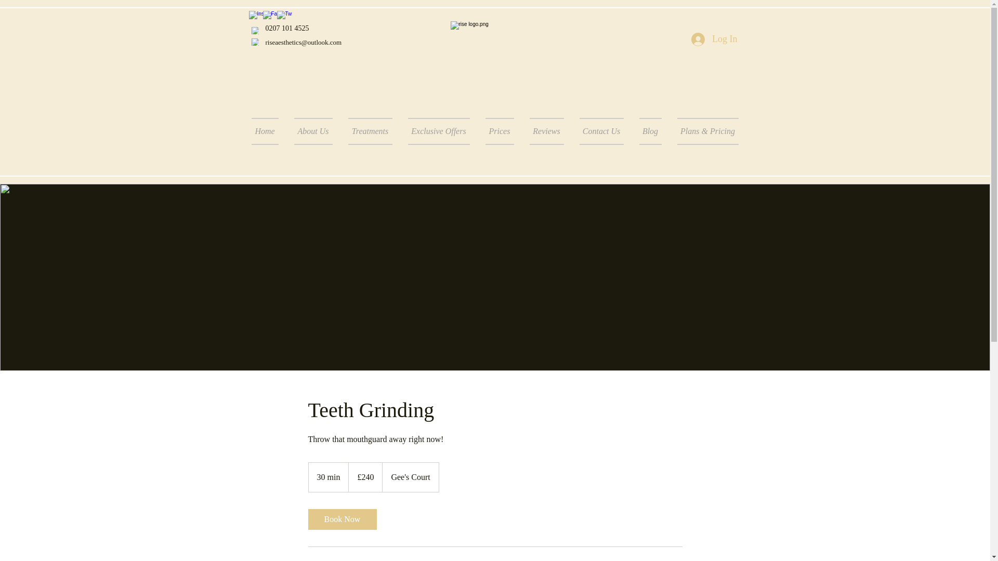 The image size is (998, 561). What do you see at coordinates (342, 519) in the screenshot?
I see `Book Now` at bounding box center [342, 519].